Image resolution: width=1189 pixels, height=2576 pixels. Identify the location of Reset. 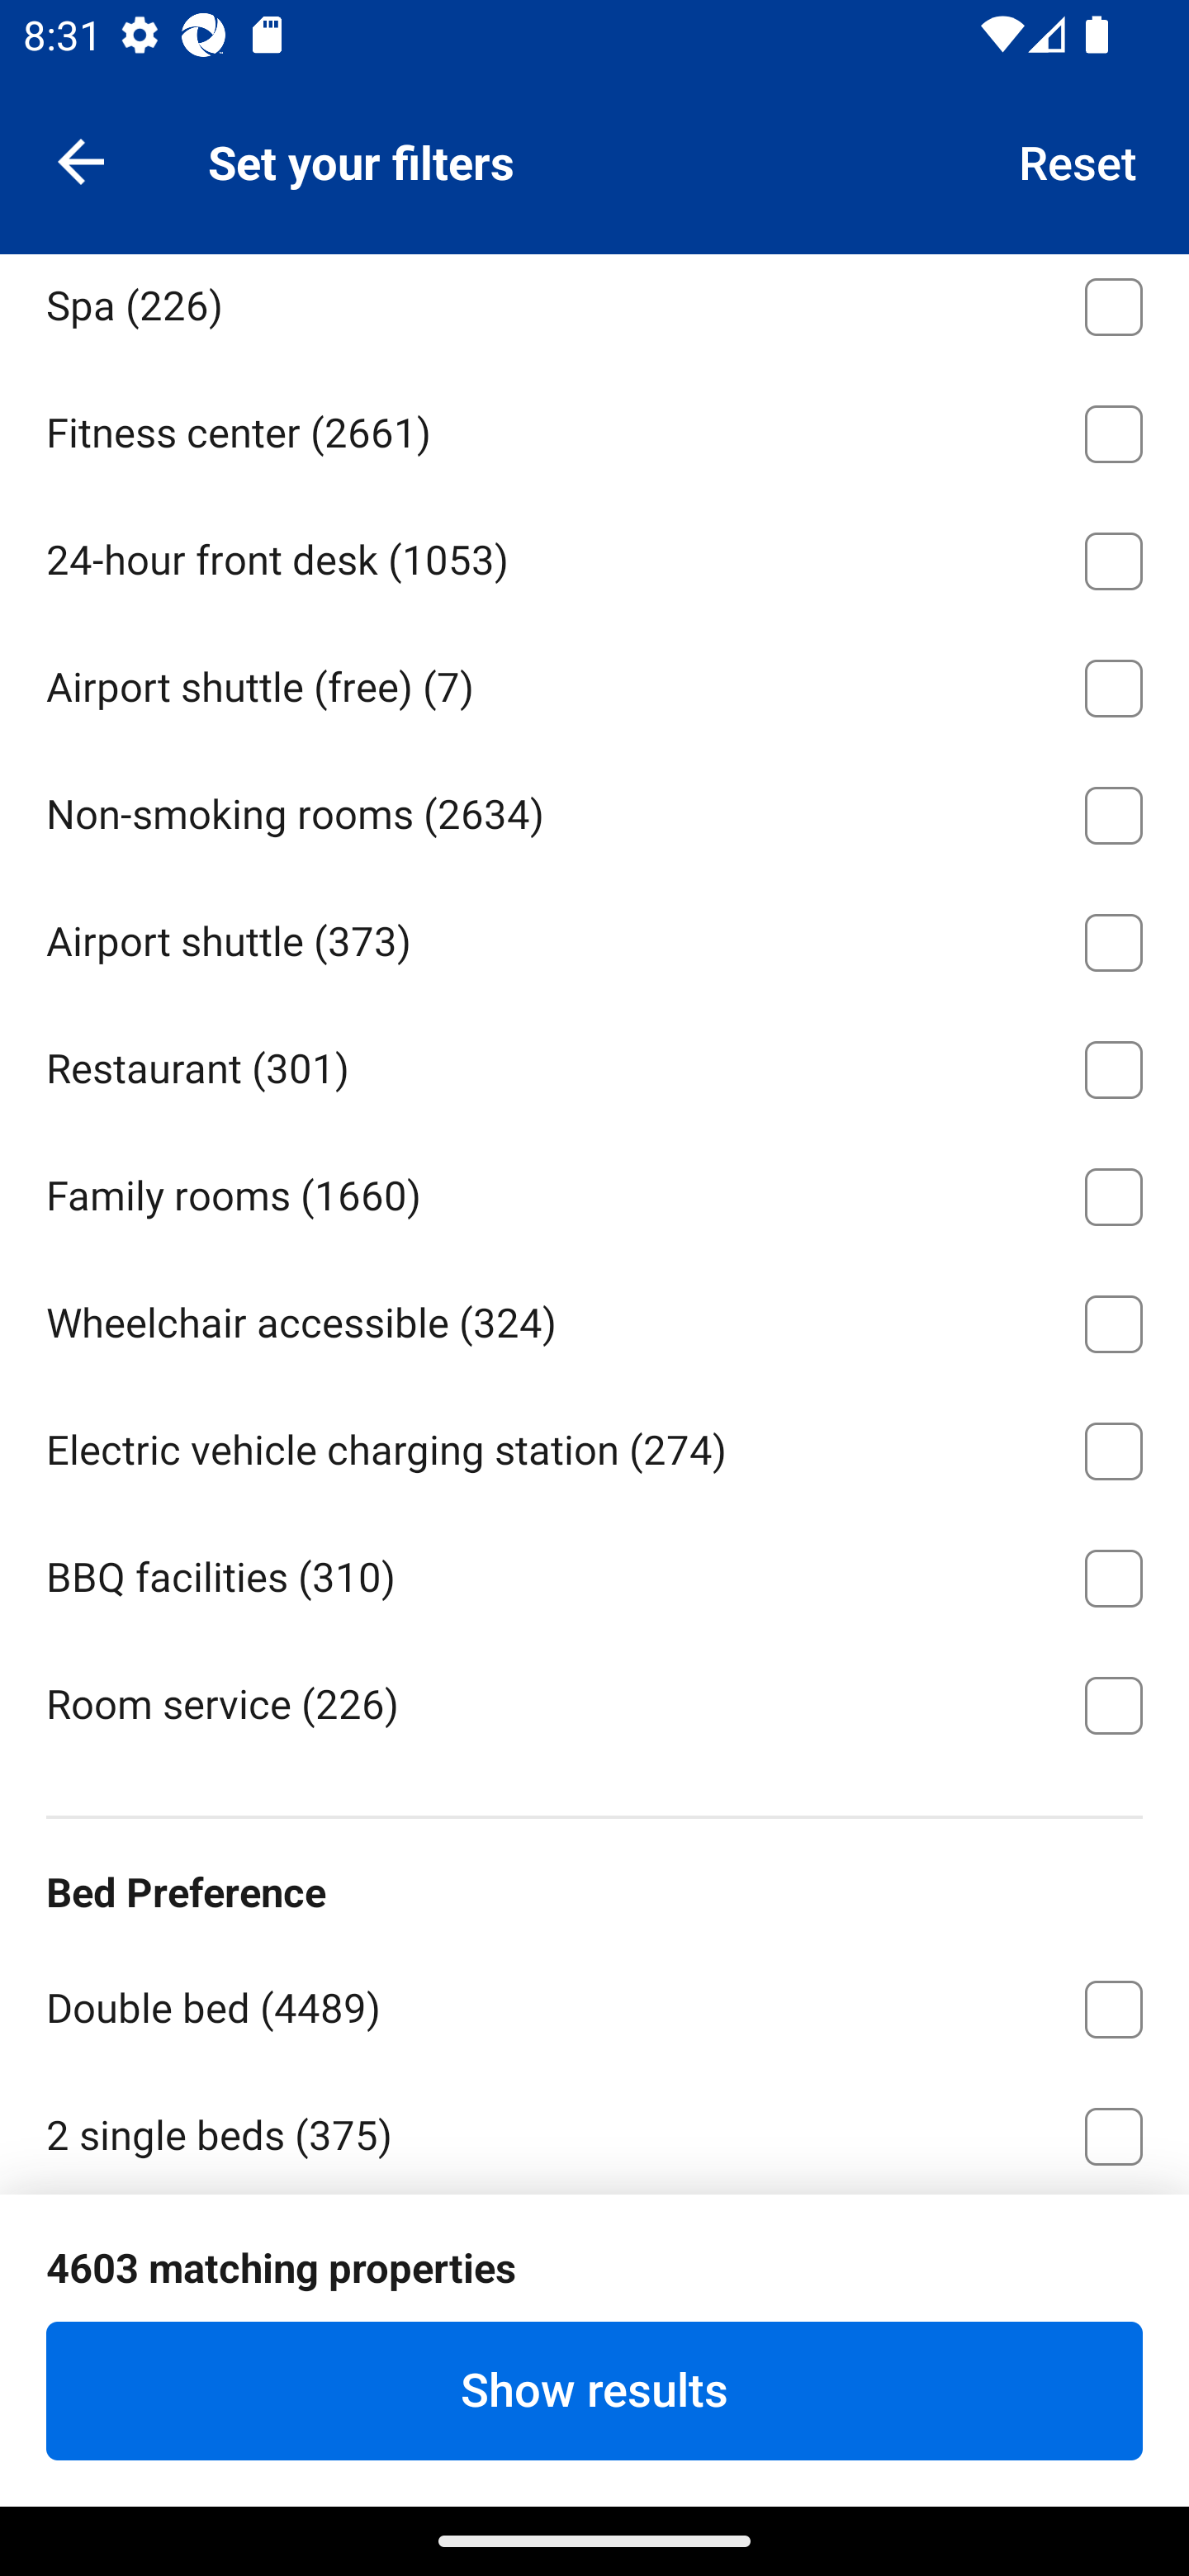
(1078, 160).